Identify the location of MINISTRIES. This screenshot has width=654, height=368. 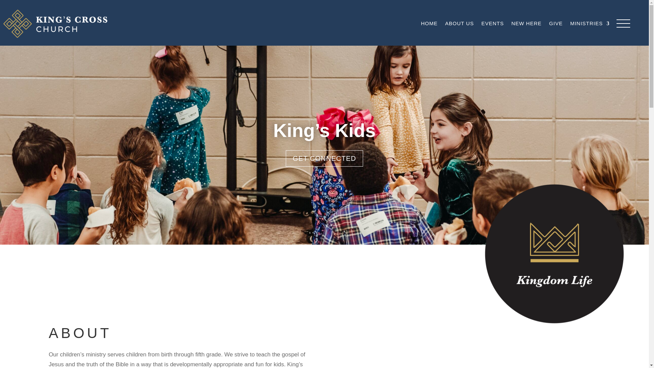
(590, 23).